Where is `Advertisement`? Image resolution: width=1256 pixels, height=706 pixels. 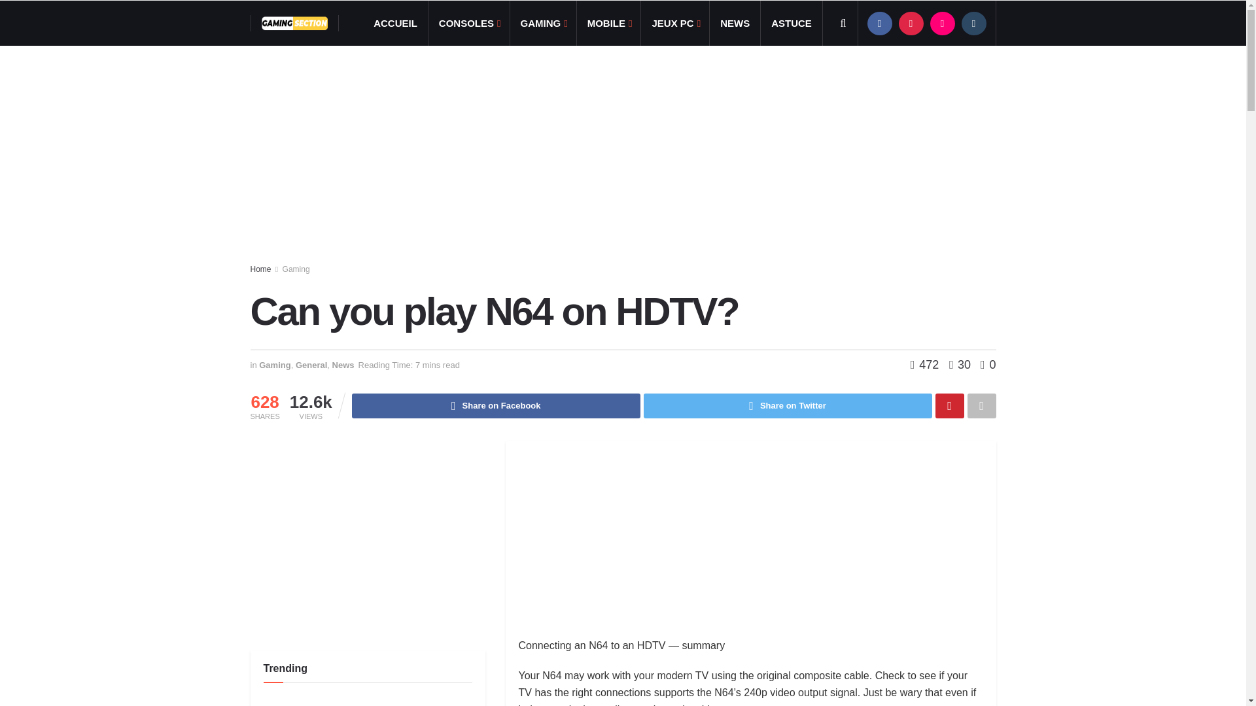 Advertisement is located at coordinates (750, 546).